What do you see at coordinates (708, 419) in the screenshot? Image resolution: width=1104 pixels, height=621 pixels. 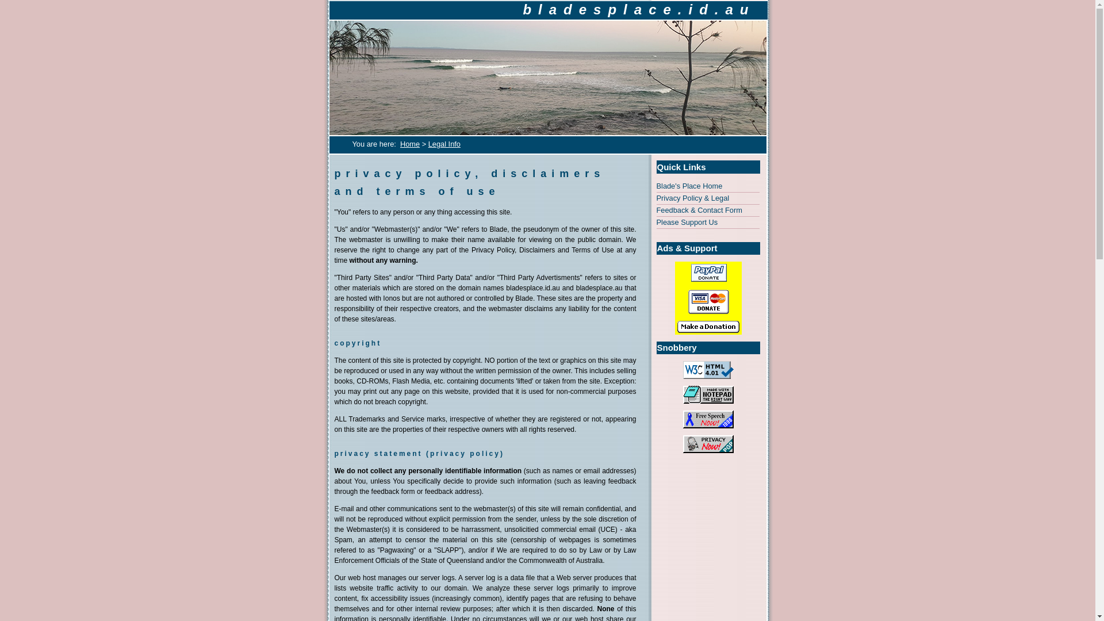 I see `Freedom of Speech on the Internet` at bounding box center [708, 419].